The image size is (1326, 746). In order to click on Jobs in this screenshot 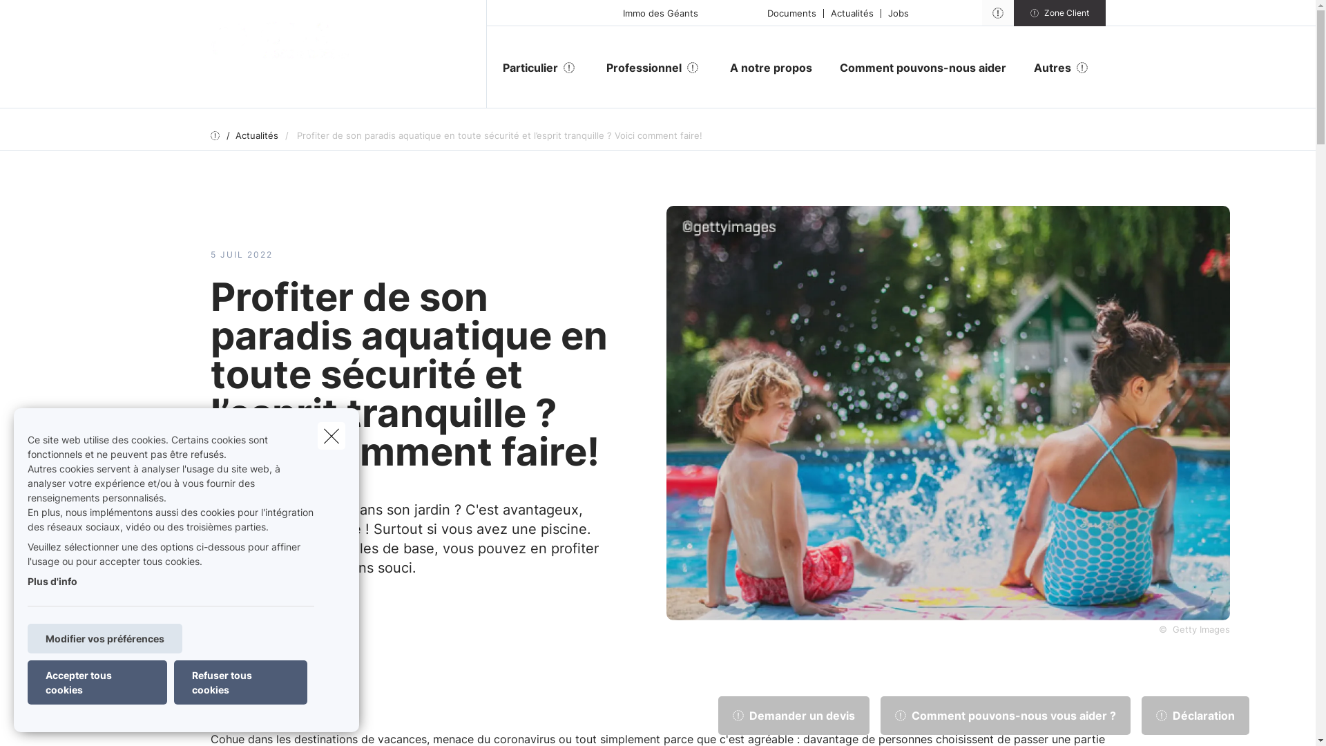, I will do `click(898, 12)`.